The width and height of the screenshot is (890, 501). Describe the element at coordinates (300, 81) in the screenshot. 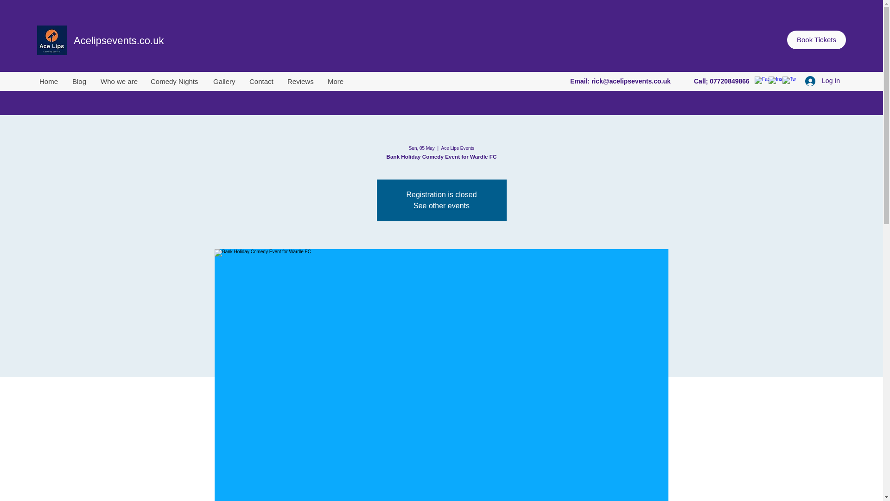

I see `Reviews` at that location.